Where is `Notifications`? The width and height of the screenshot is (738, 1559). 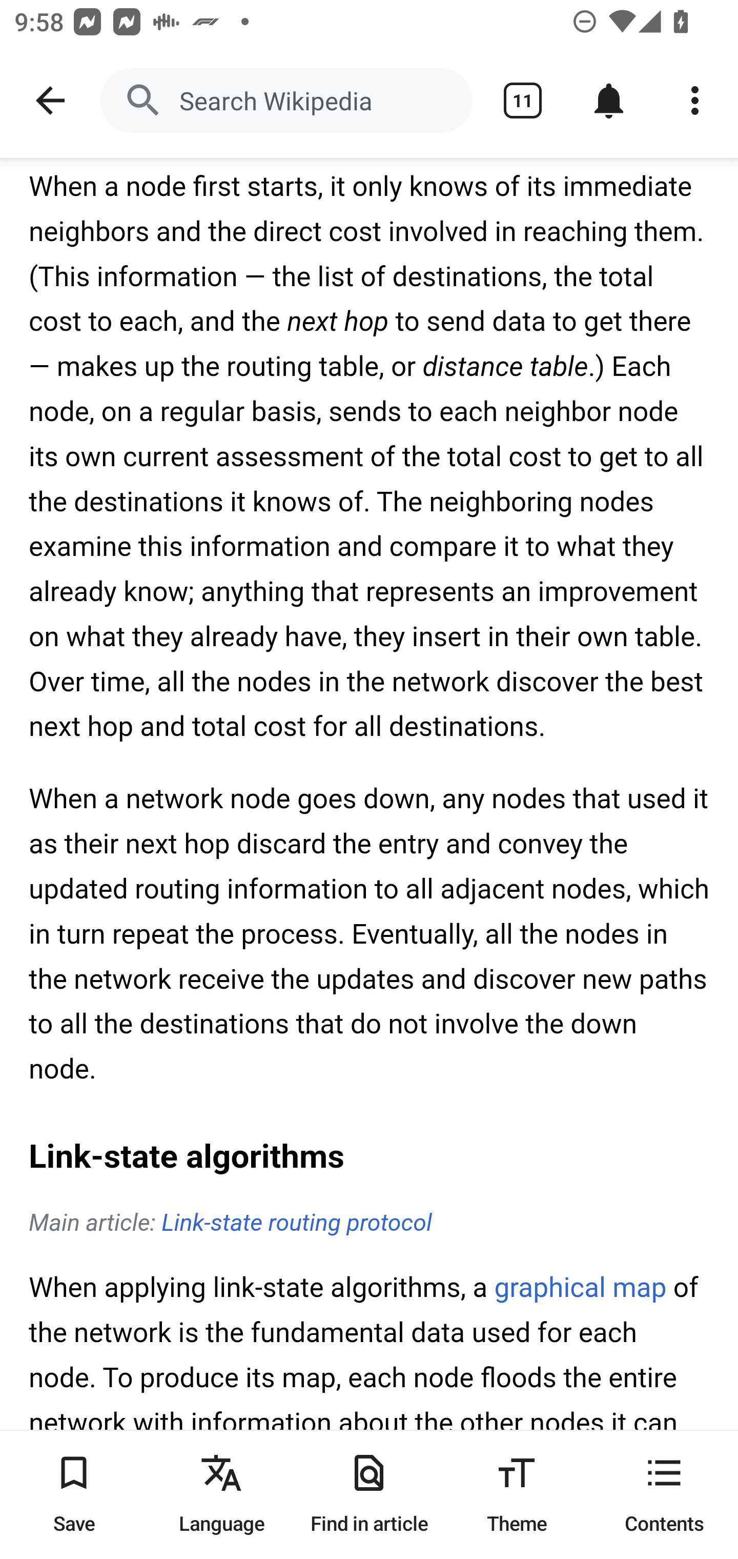
Notifications is located at coordinates (609, 101).